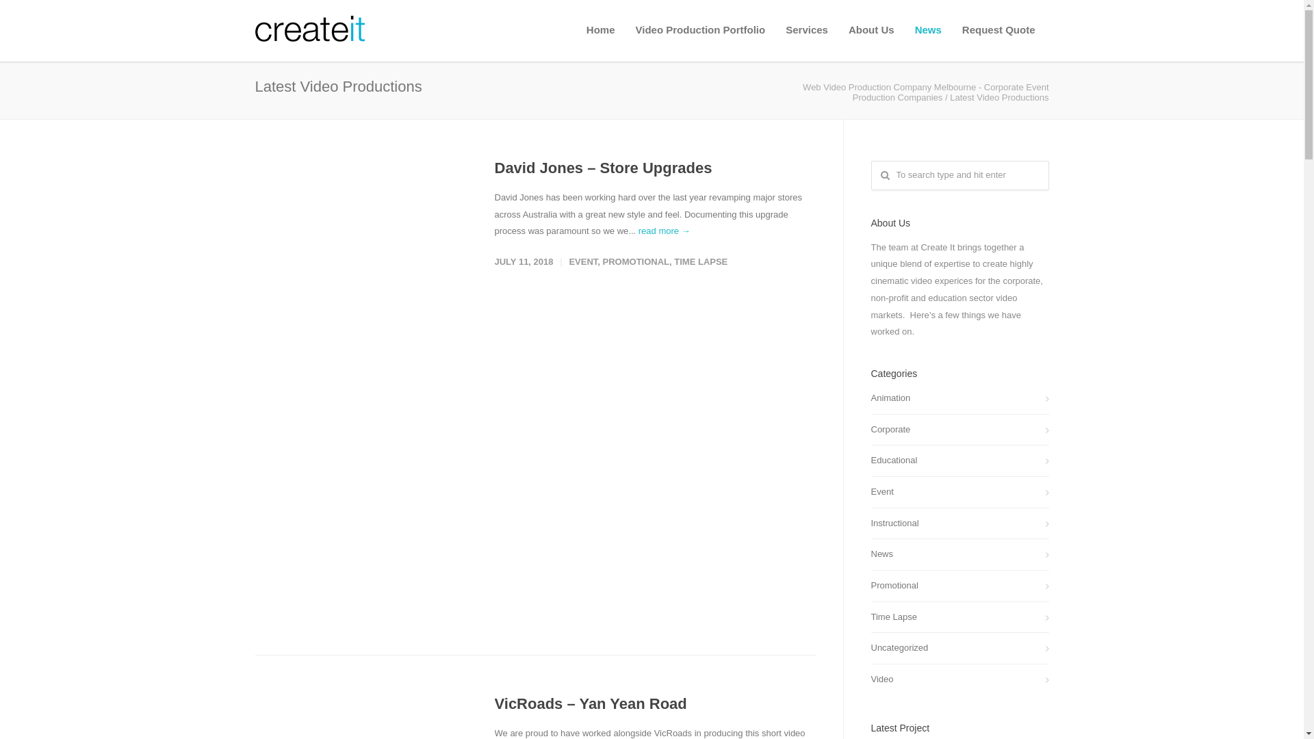 Image resolution: width=1314 pixels, height=739 pixels. What do you see at coordinates (636, 261) in the screenshot?
I see `PROMOTIONAL` at bounding box center [636, 261].